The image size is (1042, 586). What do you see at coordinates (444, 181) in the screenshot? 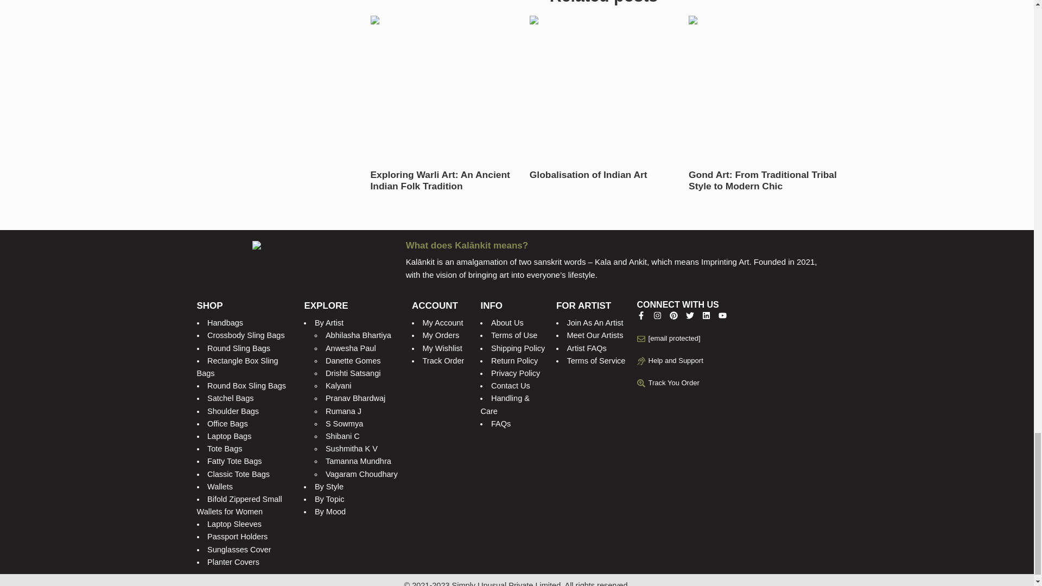
I see `Exploring Warli Art: An Ancient Indian Folk Tradition` at bounding box center [444, 181].